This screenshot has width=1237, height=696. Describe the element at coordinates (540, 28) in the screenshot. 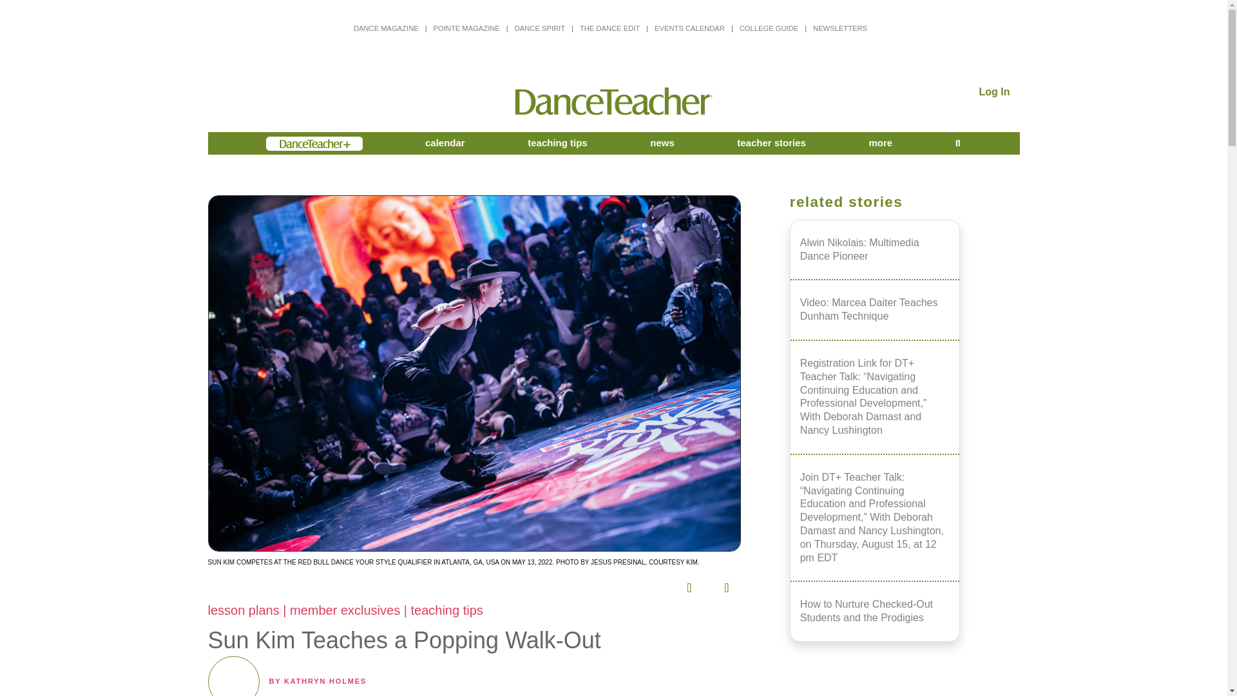

I see `DANCE SPIRIT` at that location.